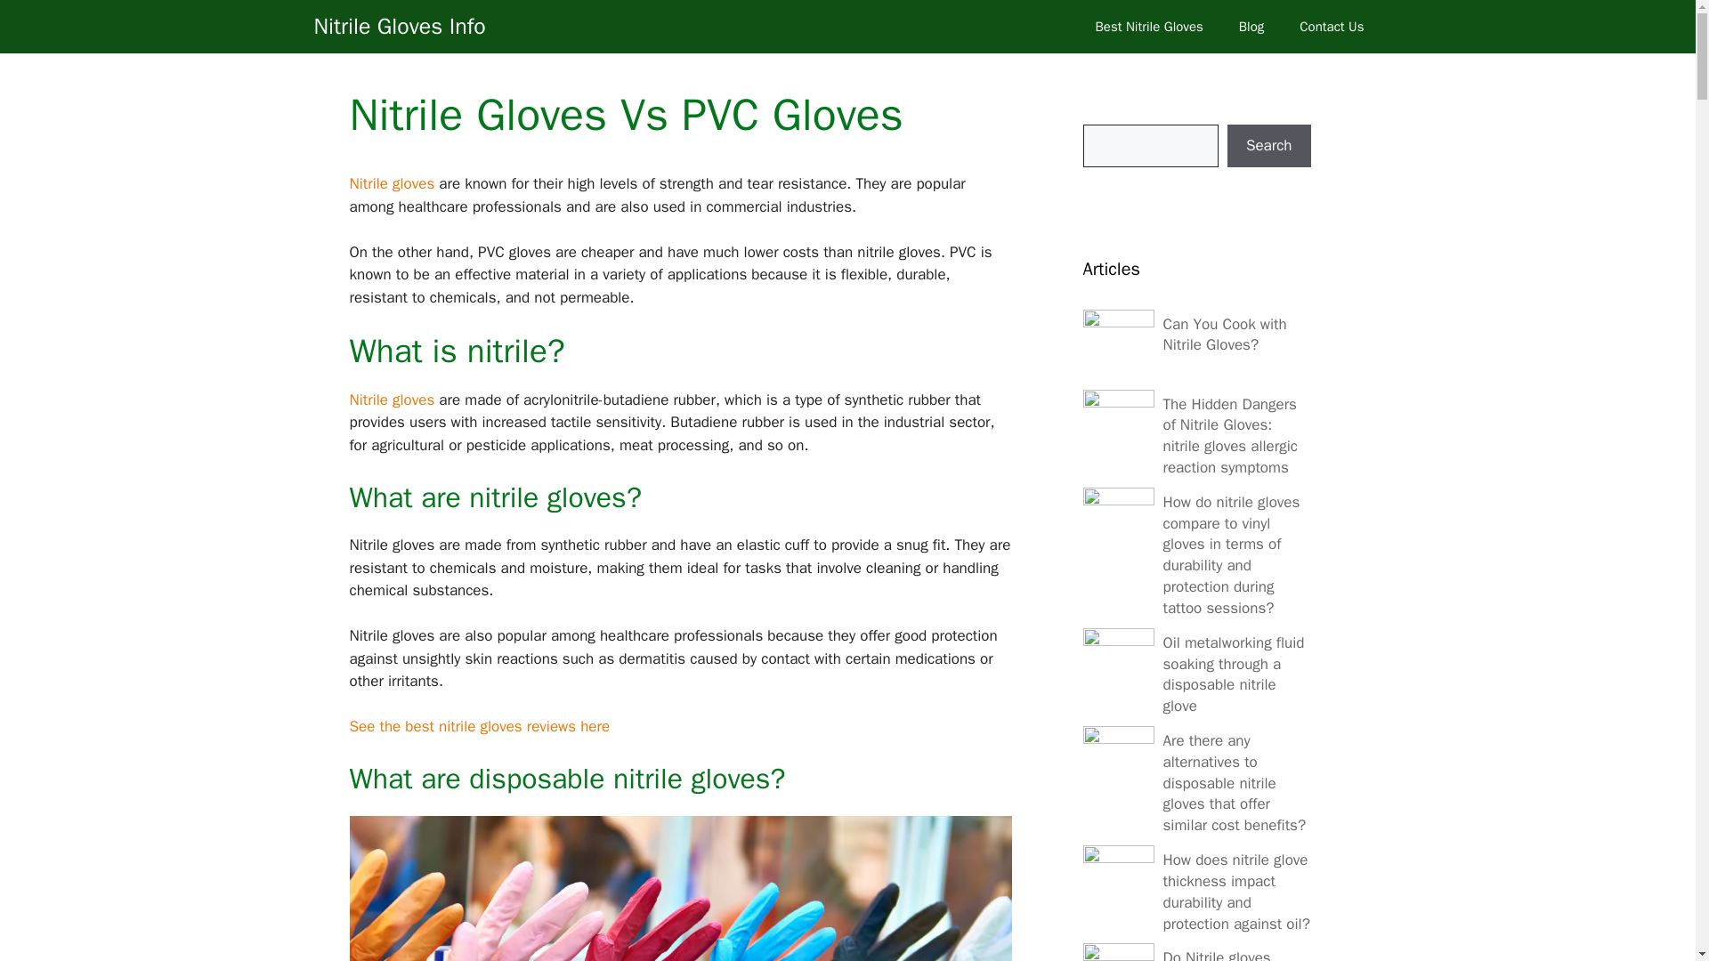 This screenshot has width=1709, height=961. What do you see at coordinates (479, 726) in the screenshot?
I see `See the best nitrile gloves reviews here` at bounding box center [479, 726].